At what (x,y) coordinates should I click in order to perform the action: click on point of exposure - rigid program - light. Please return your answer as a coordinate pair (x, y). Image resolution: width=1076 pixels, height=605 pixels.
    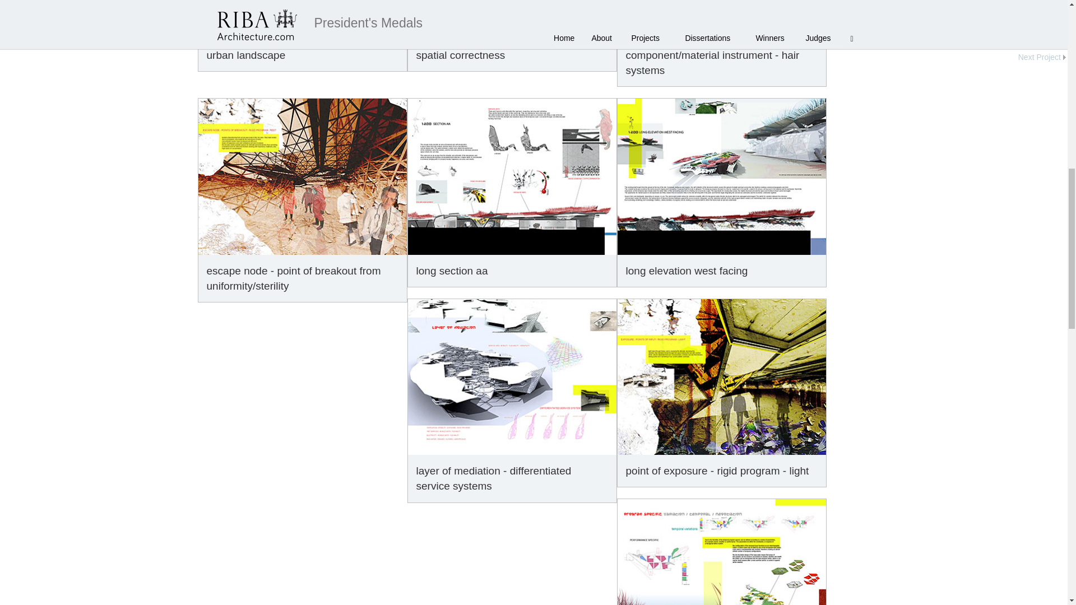
    Looking at the image, I should click on (722, 376).